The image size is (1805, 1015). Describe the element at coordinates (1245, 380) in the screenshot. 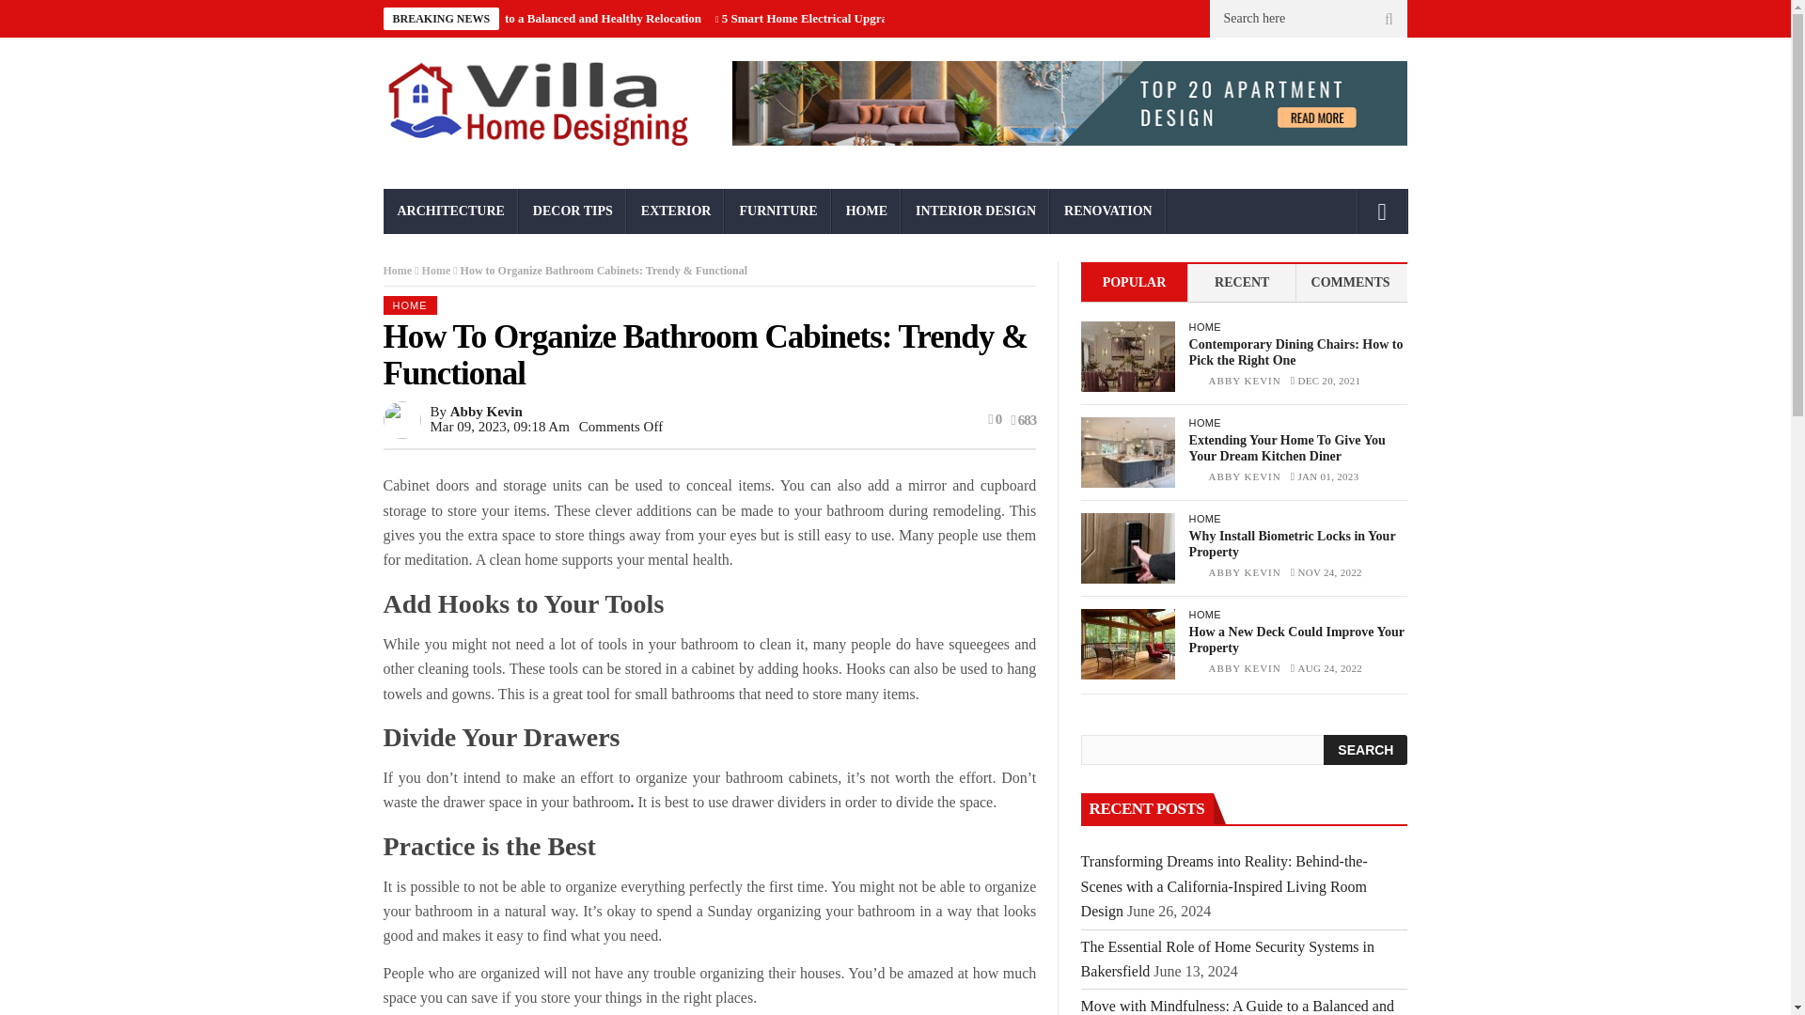

I see `Posts by Abby Kevin` at that location.